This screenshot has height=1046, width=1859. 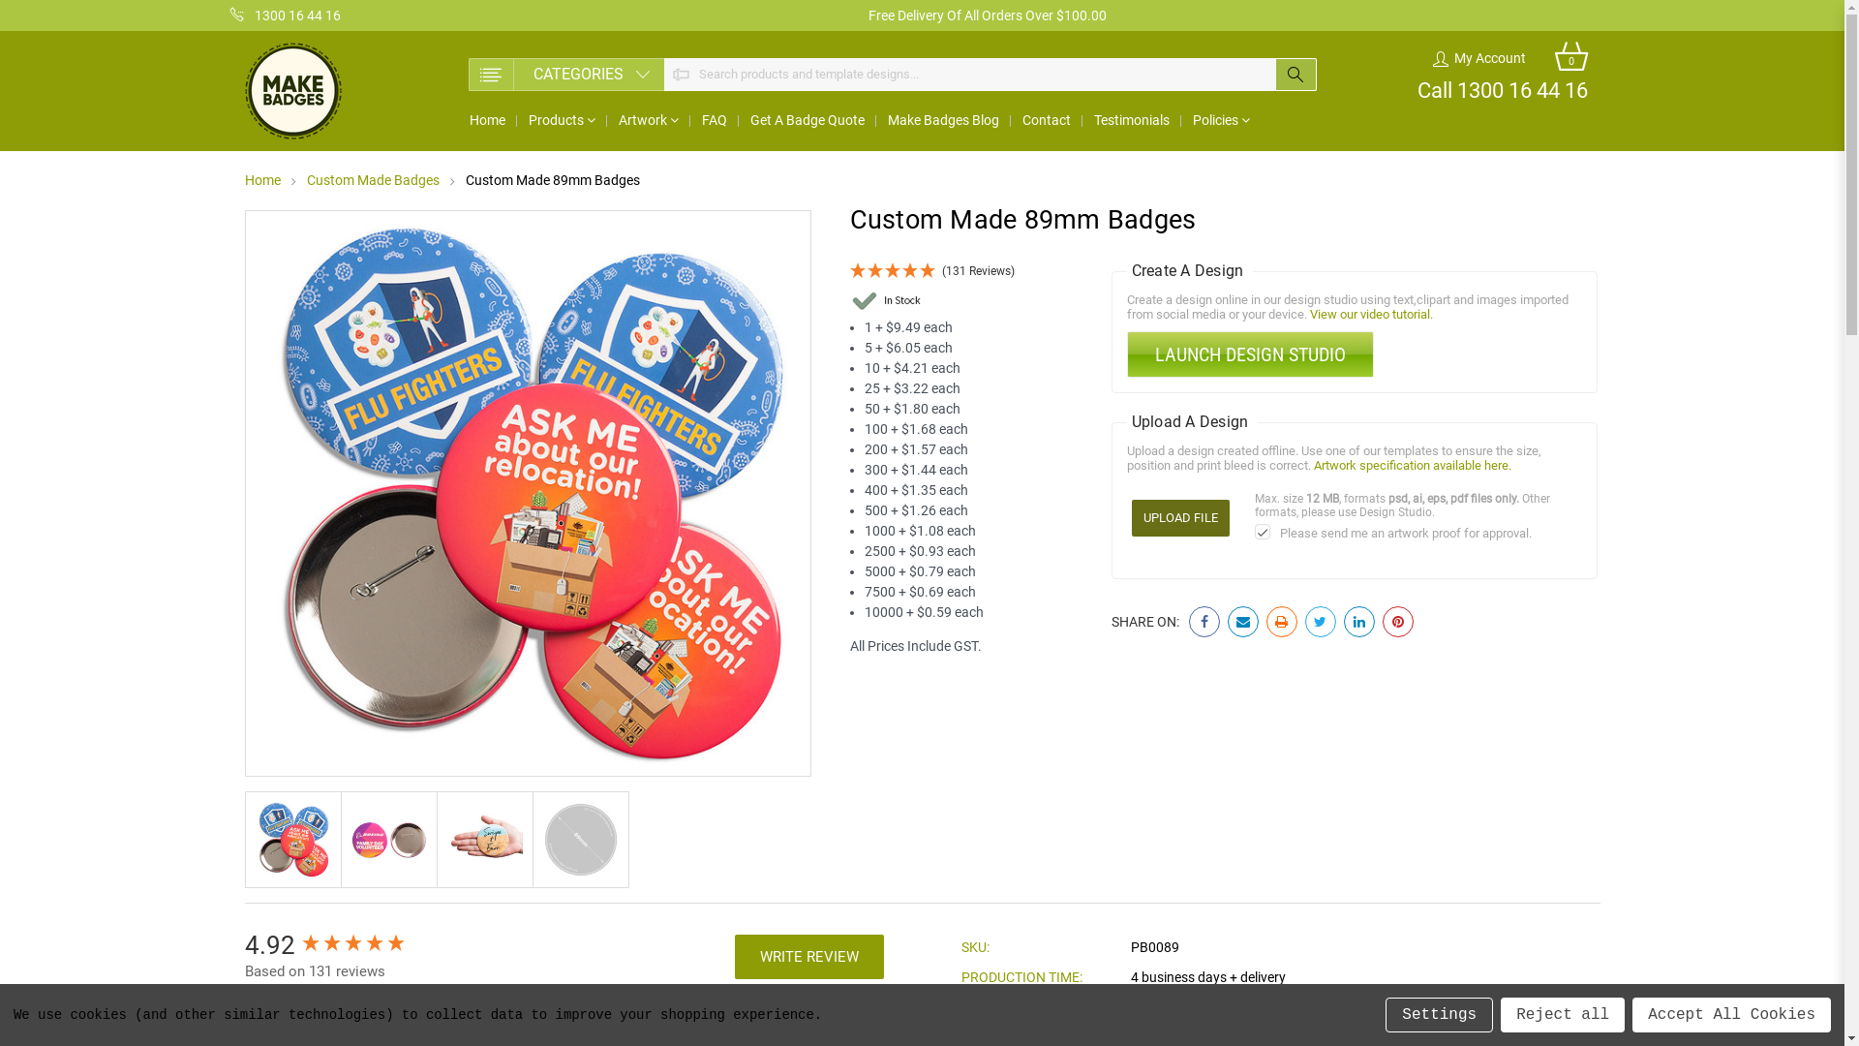 What do you see at coordinates (566, 75) in the screenshot?
I see `CATEGORIES` at bounding box center [566, 75].